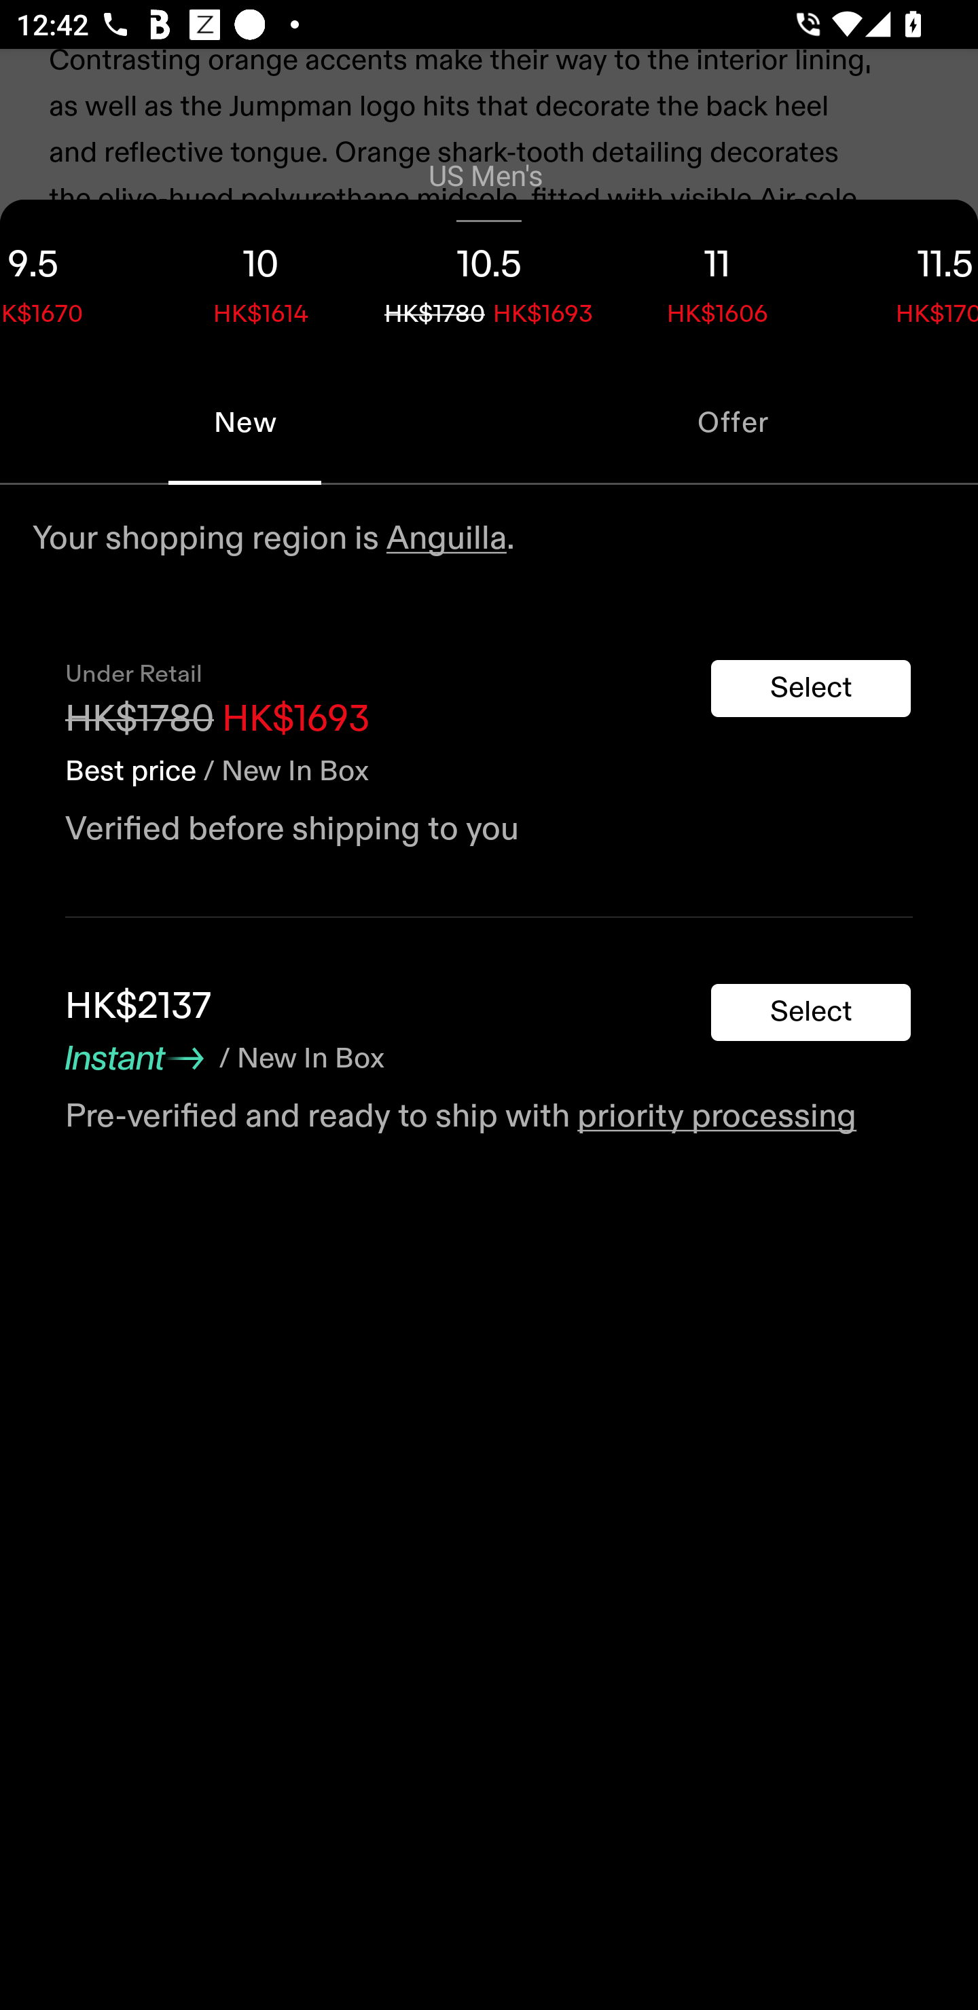  I want to click on Own, so click(489, 524).